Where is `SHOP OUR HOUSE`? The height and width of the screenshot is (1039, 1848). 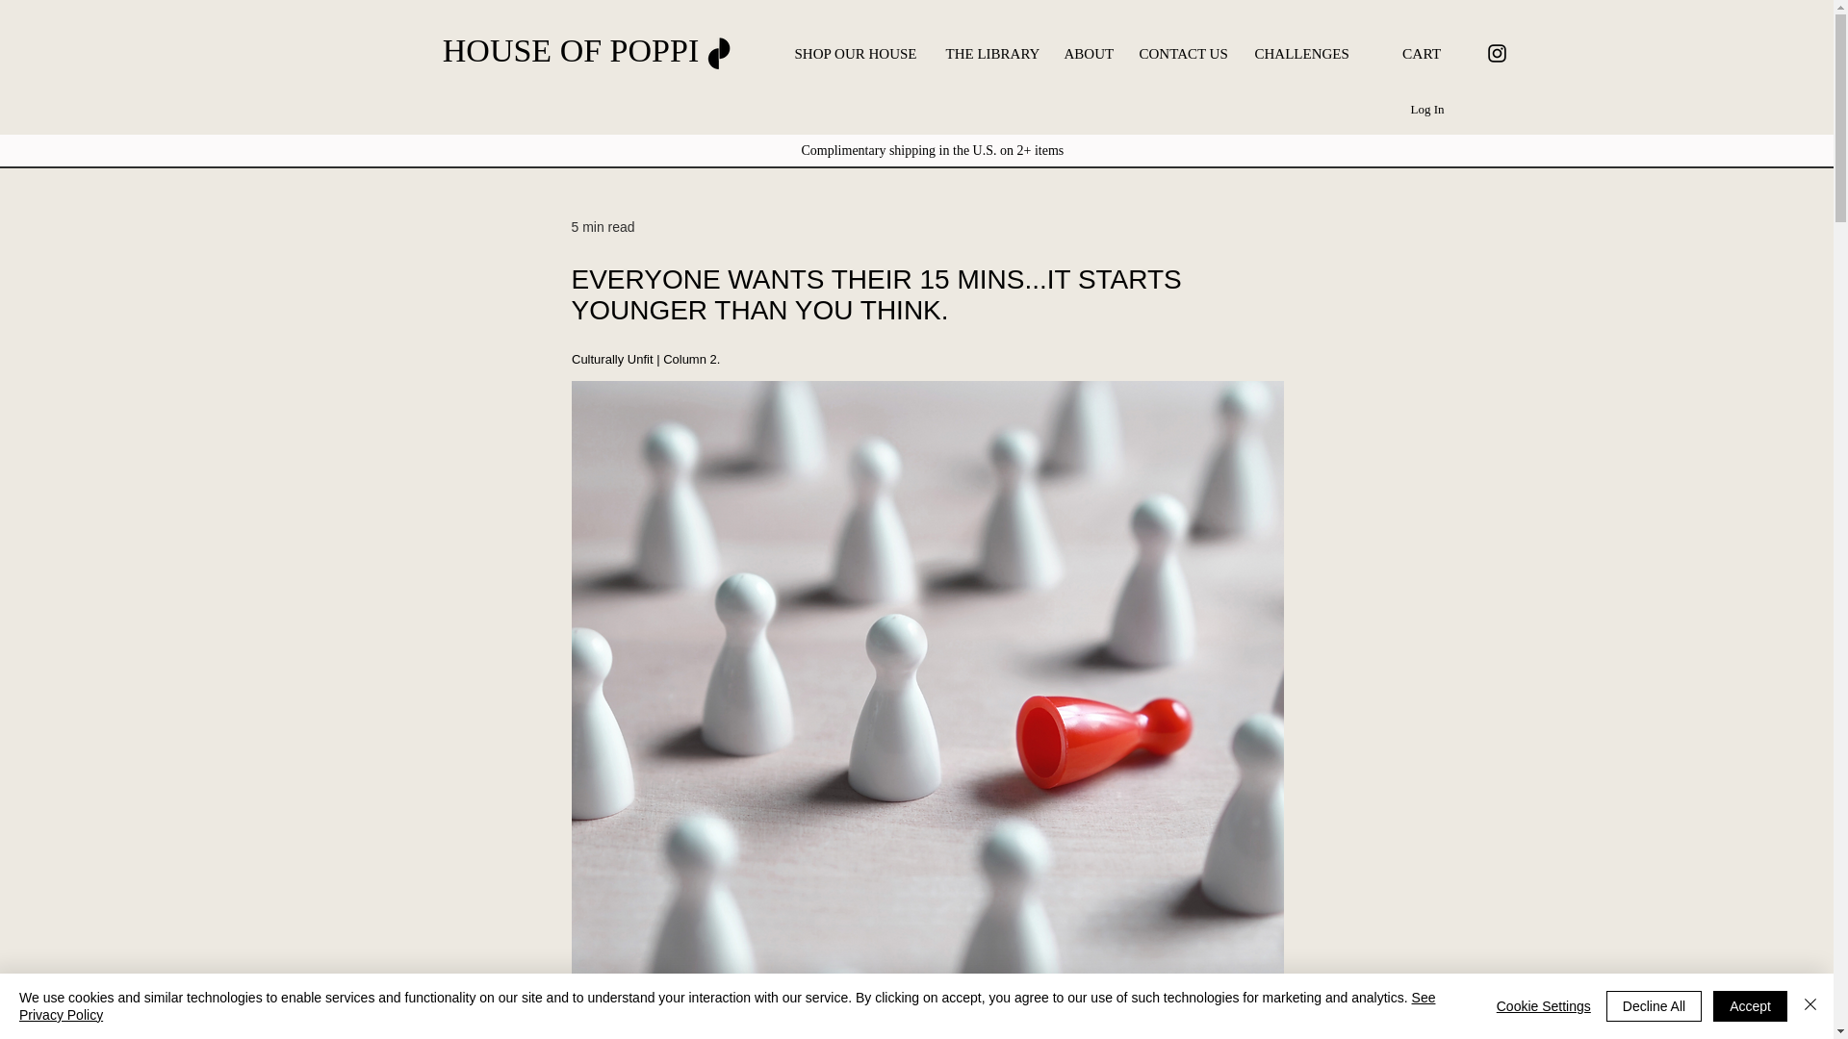
SHOP OUR HOUSE is located at coordinates (855, 53).